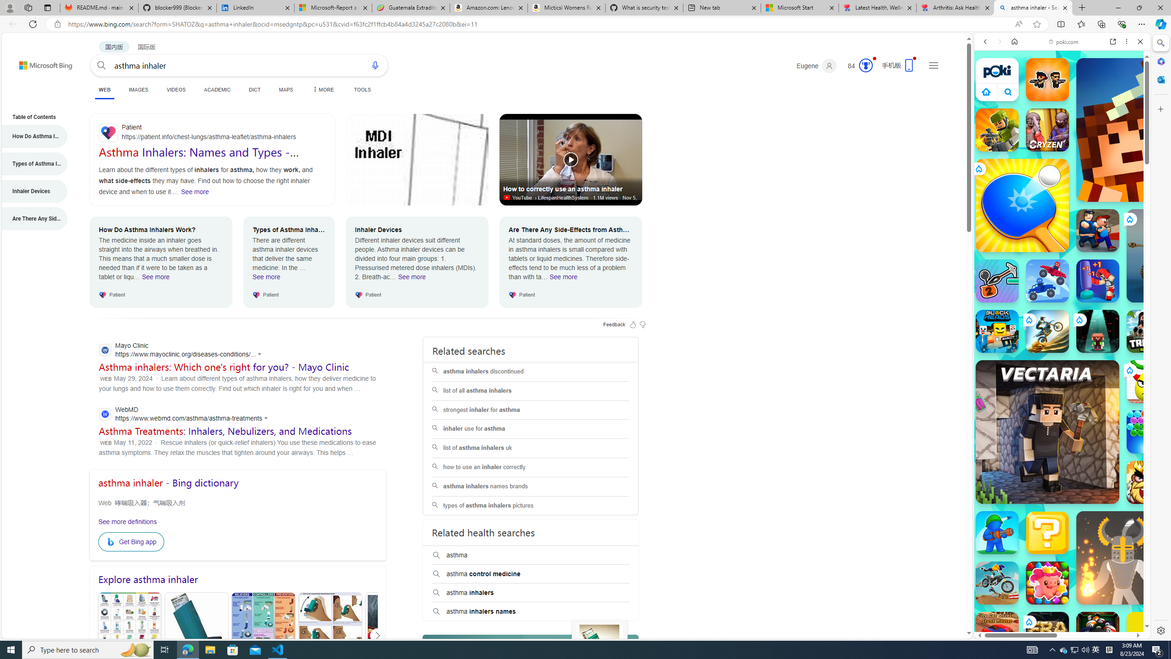 The image size is (1171, 659). Describe the element at coordinates (1148, 130) in the screenshot. I see `Lurkers.io` at that location.